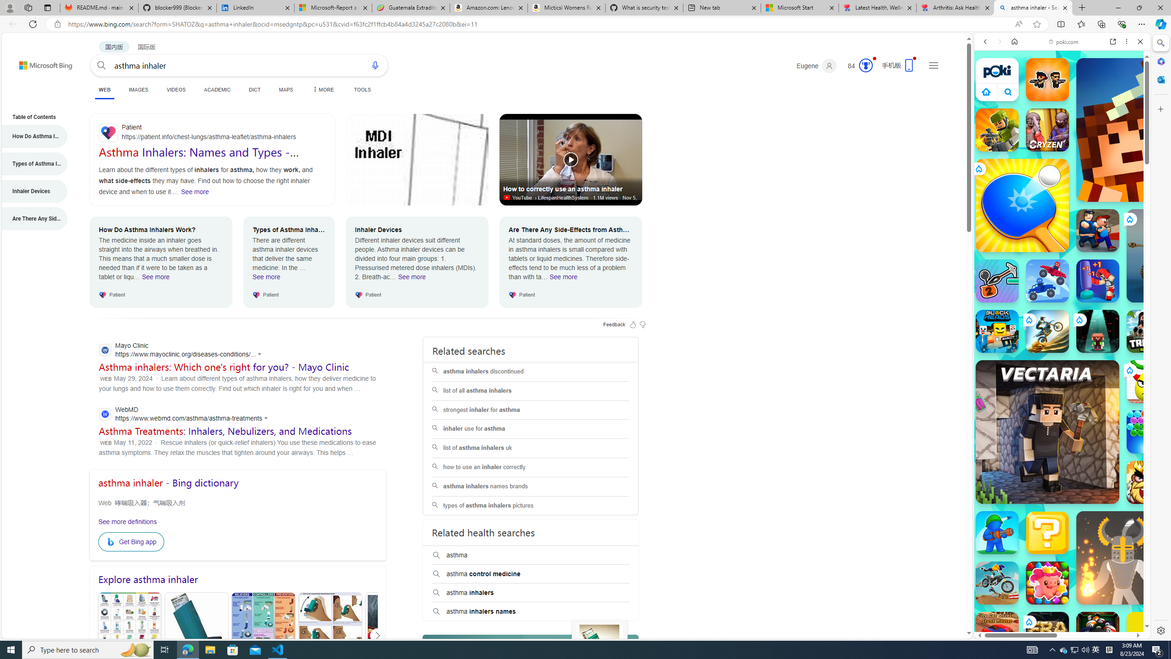 The image size is (1171, 659). Describe the element at coordinates (1148, 130) in the screenshot. I see `Lurkers.io` at that location.